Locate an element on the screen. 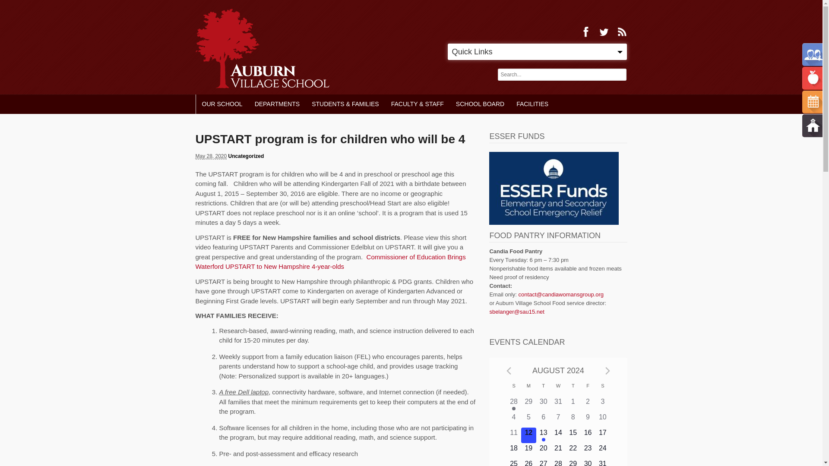 The width and height of the screenshot is (829, 466). DEPARTMENTS is located at coordinates (277, 104).